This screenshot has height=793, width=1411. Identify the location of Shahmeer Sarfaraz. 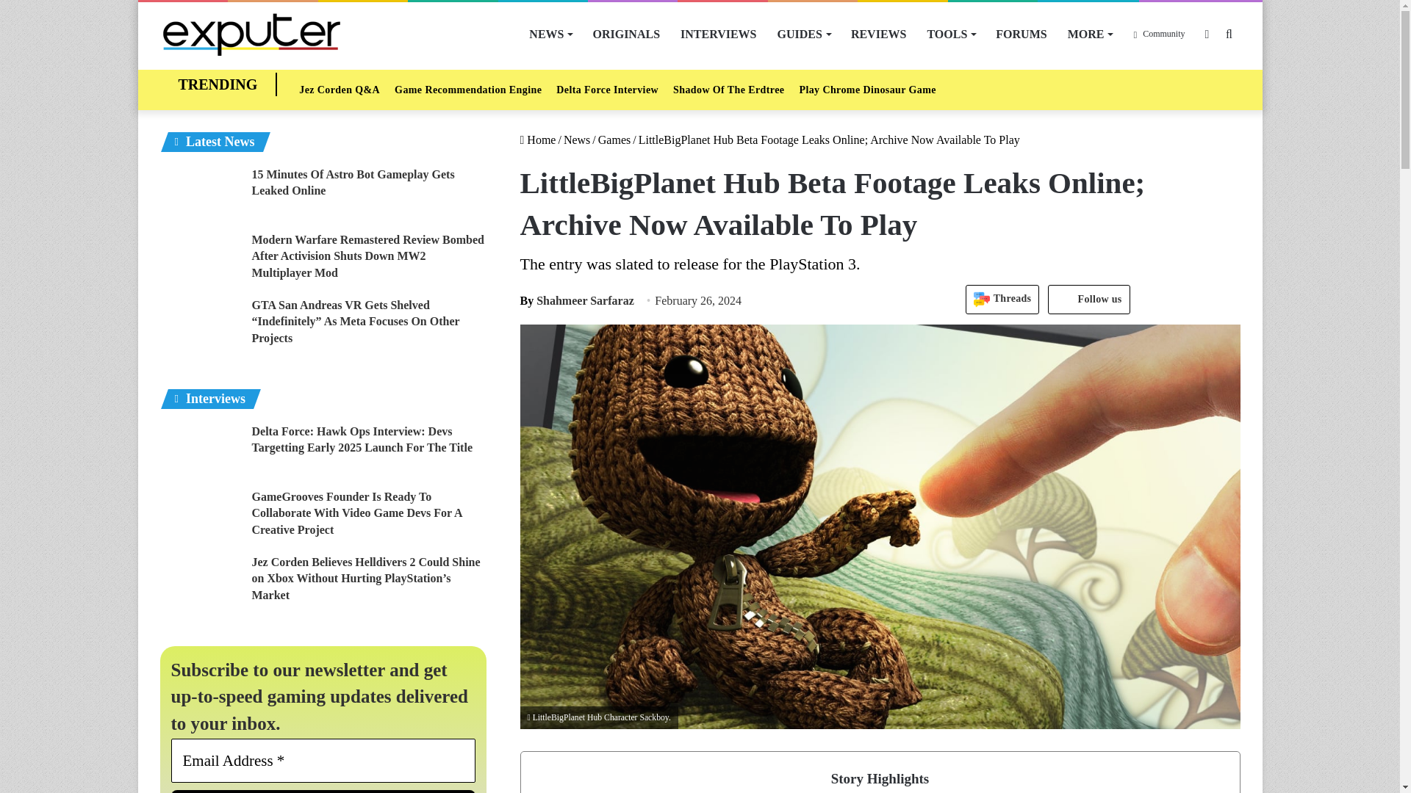
(577, 300).